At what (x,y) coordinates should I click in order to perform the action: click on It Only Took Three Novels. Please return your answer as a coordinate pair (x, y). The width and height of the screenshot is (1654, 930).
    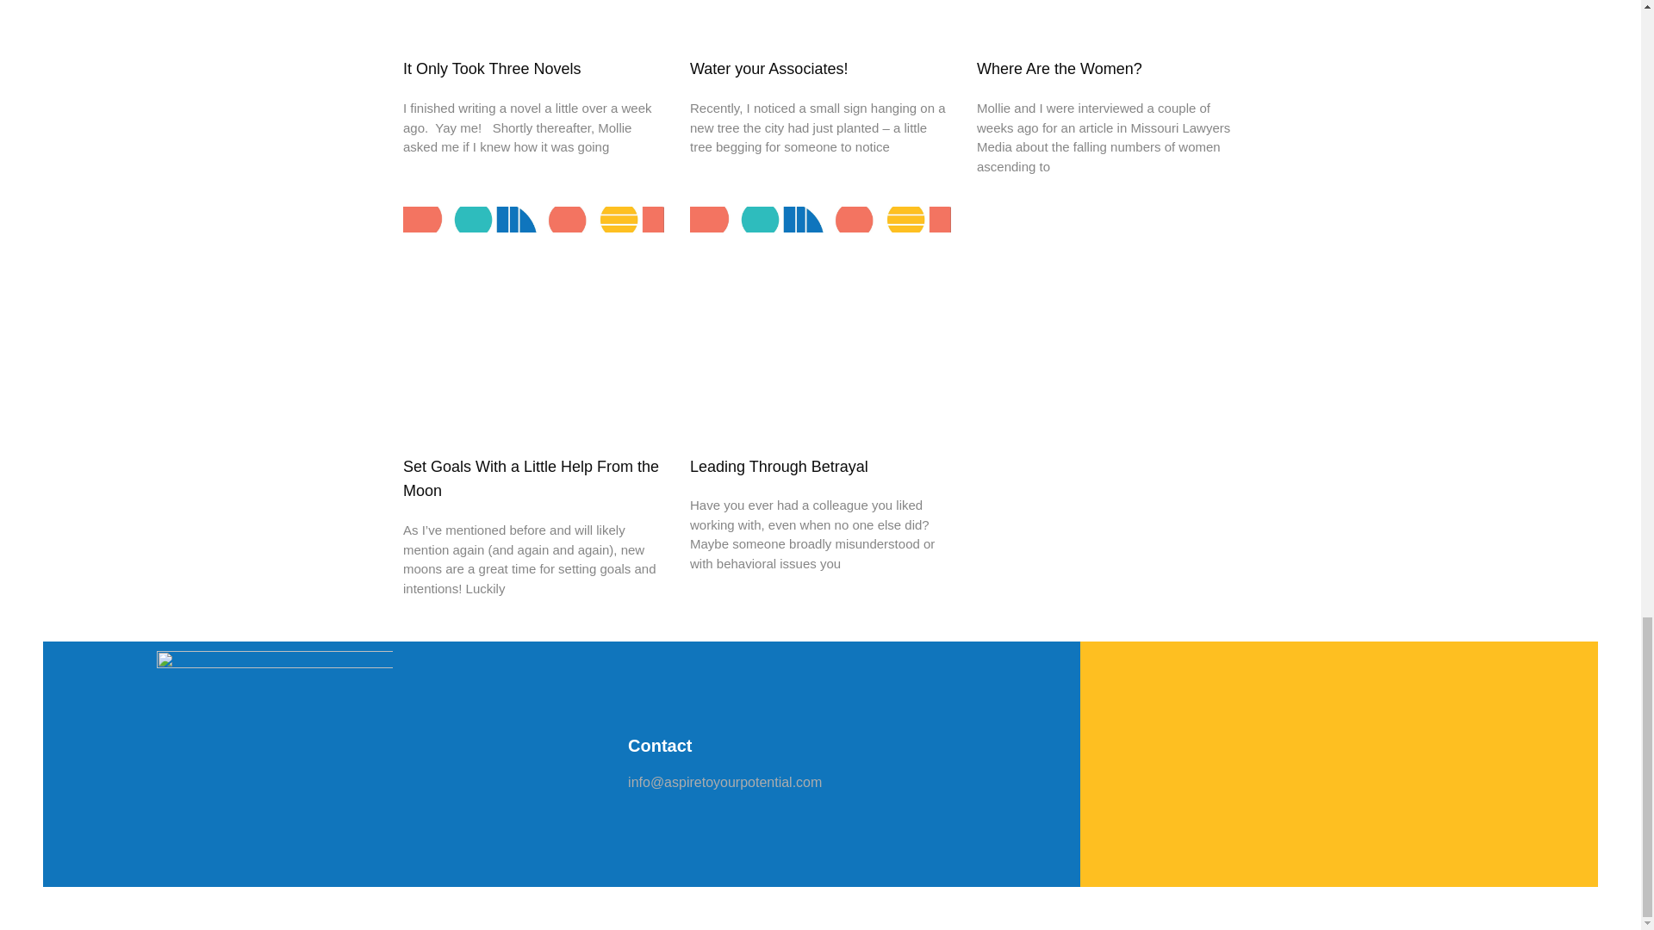
    Looking at the image, I should click on (491, 69).